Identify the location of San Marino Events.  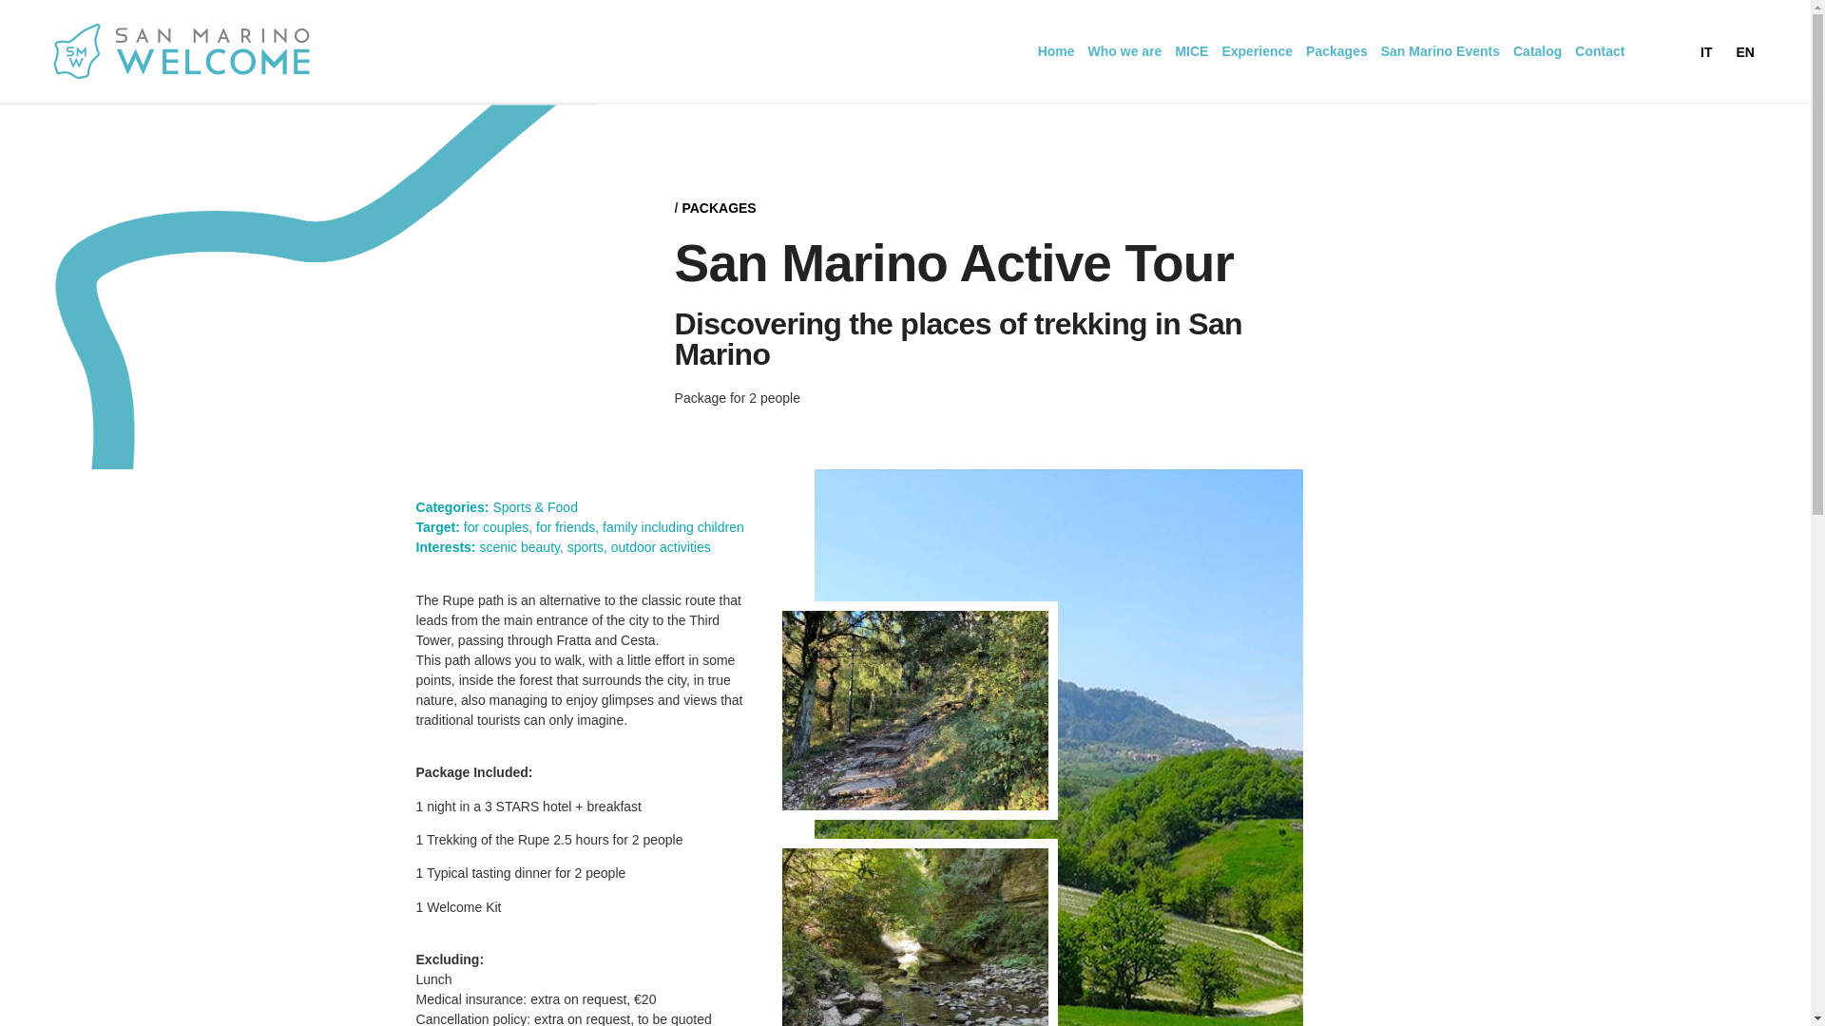
(1440, 51).